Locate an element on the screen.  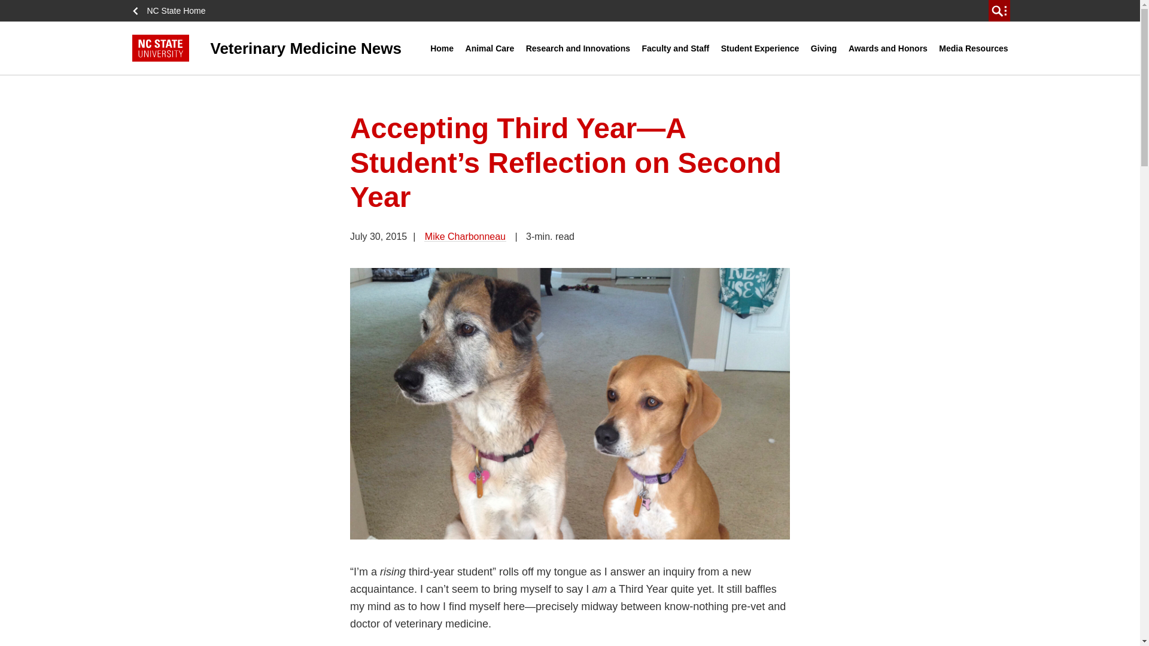
Student Experience is located at coordinates (760, 48).